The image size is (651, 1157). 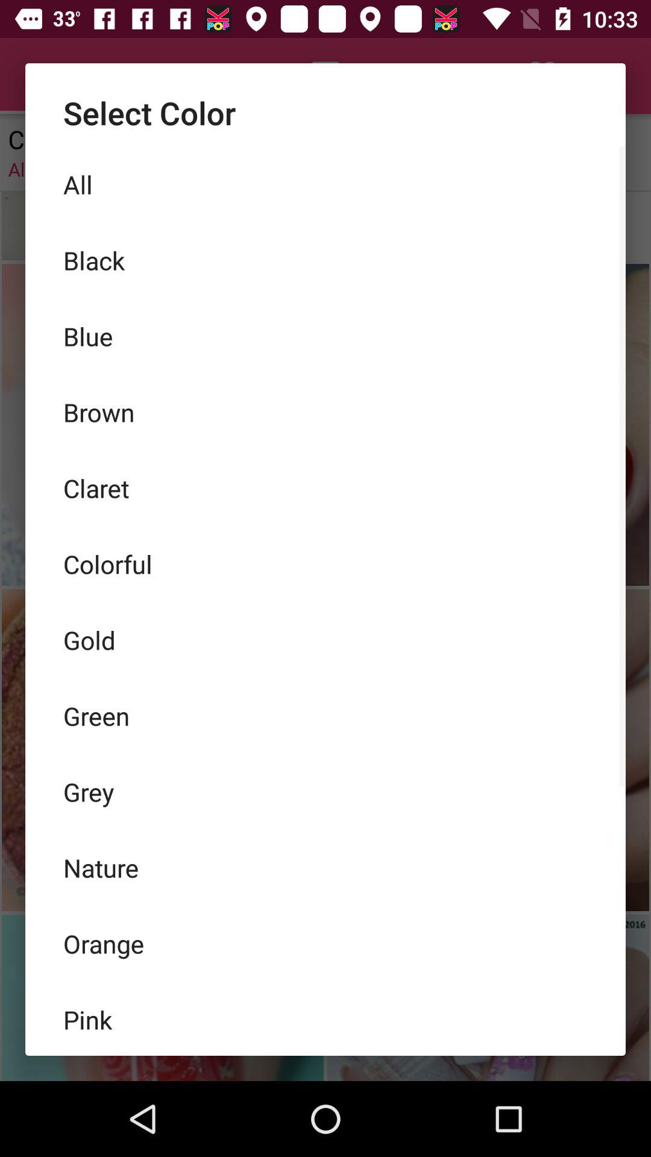 I want to click on jump until the colorful item, so click(x=325, y=564).